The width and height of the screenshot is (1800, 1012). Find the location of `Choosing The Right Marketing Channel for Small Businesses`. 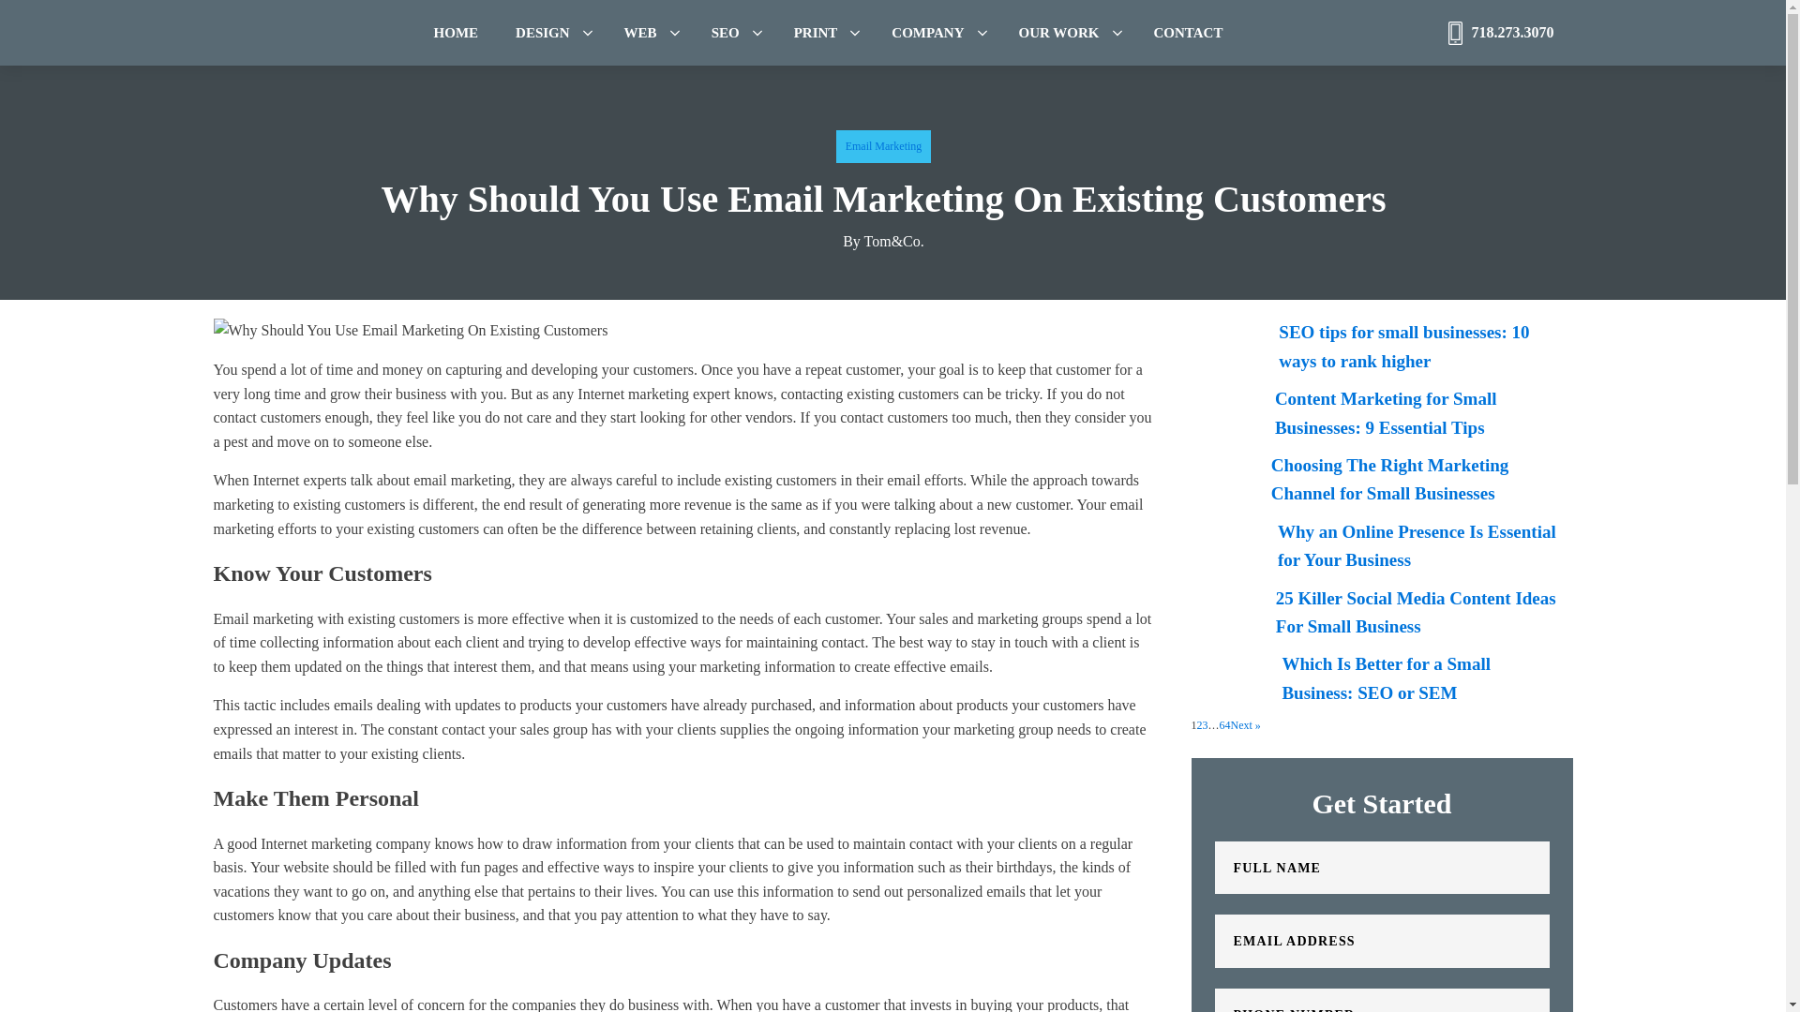

Choosing The Right Marketing Channel for Small Businesses is located at coordinates (1380, 480).